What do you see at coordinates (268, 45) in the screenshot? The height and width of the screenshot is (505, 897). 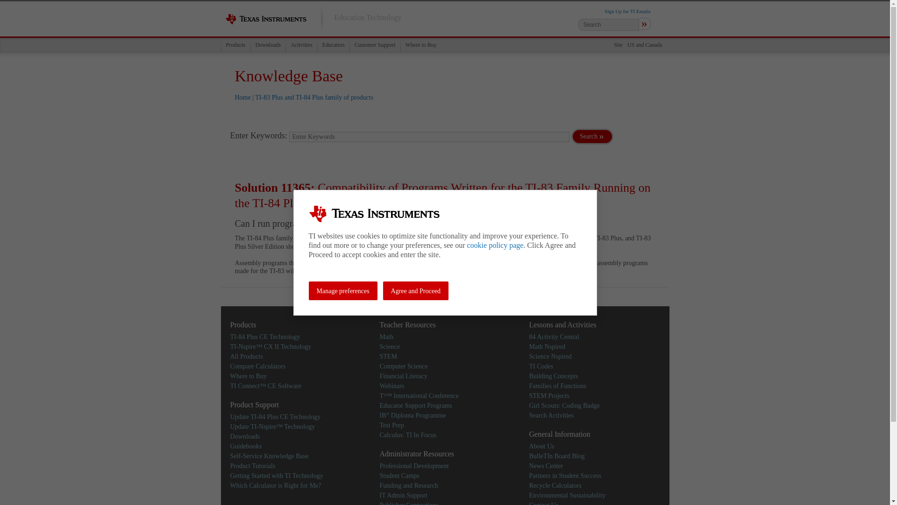 I see `Downloads` at bounding box center [268, 45].